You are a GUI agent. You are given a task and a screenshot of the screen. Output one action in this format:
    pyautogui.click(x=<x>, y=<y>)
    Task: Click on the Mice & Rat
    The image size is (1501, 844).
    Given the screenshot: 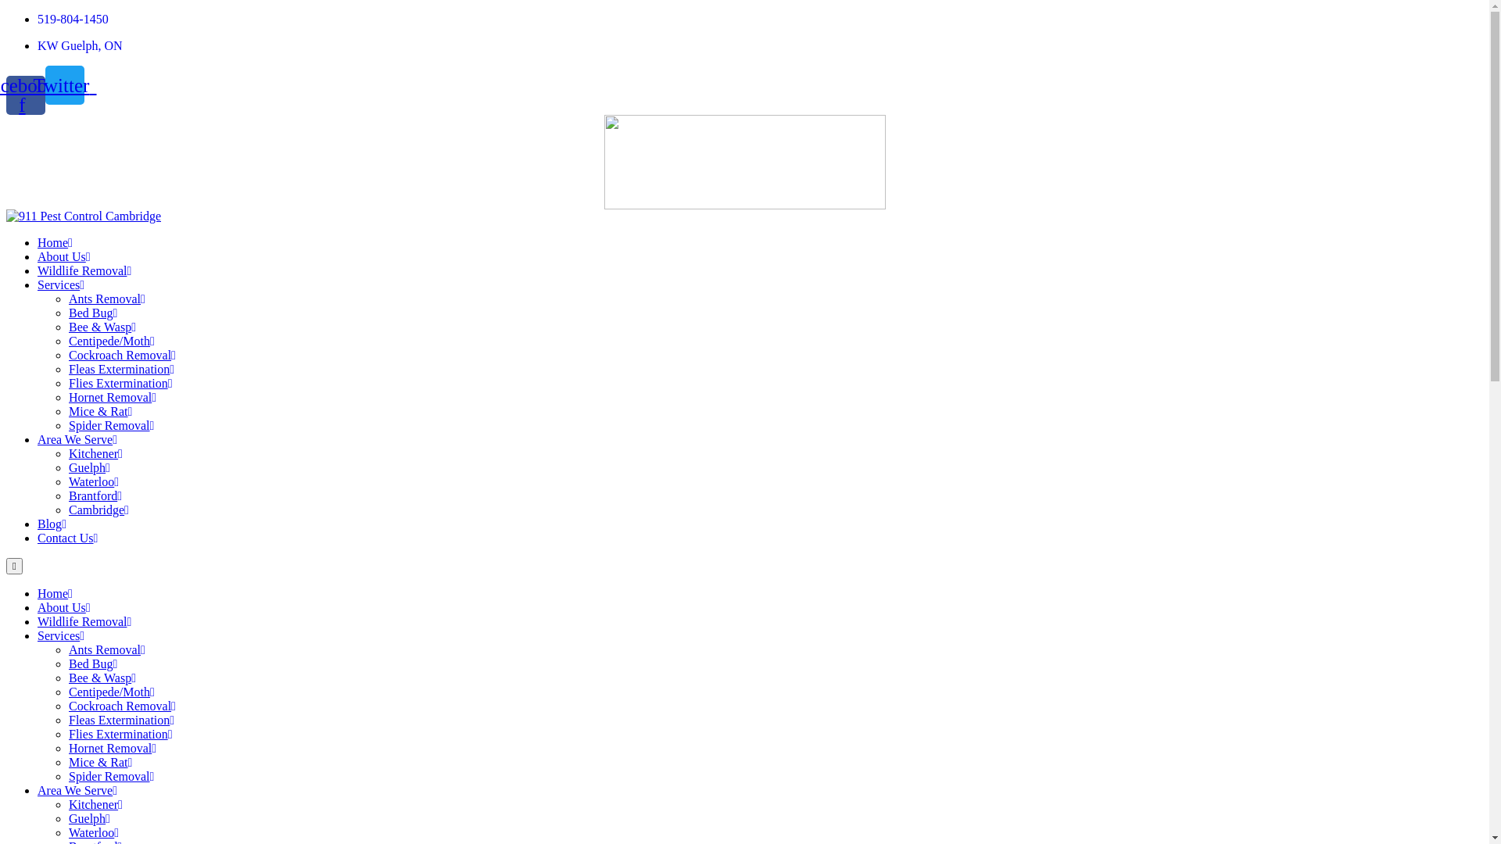 What is the action you would take?
    pyautogui.click(x=100, y=761)
    